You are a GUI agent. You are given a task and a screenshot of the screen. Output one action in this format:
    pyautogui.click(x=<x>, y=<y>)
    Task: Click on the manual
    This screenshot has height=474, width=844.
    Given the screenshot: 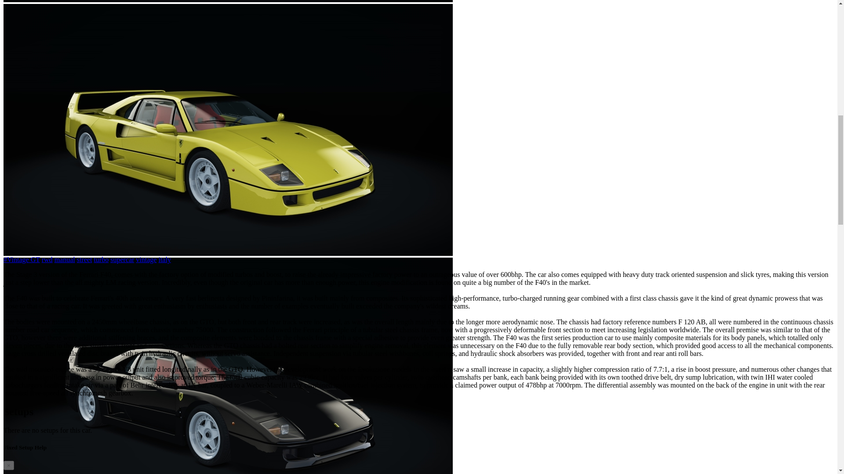 What is the action you would take?
    pyautogui.click(x=65, y=260)
    